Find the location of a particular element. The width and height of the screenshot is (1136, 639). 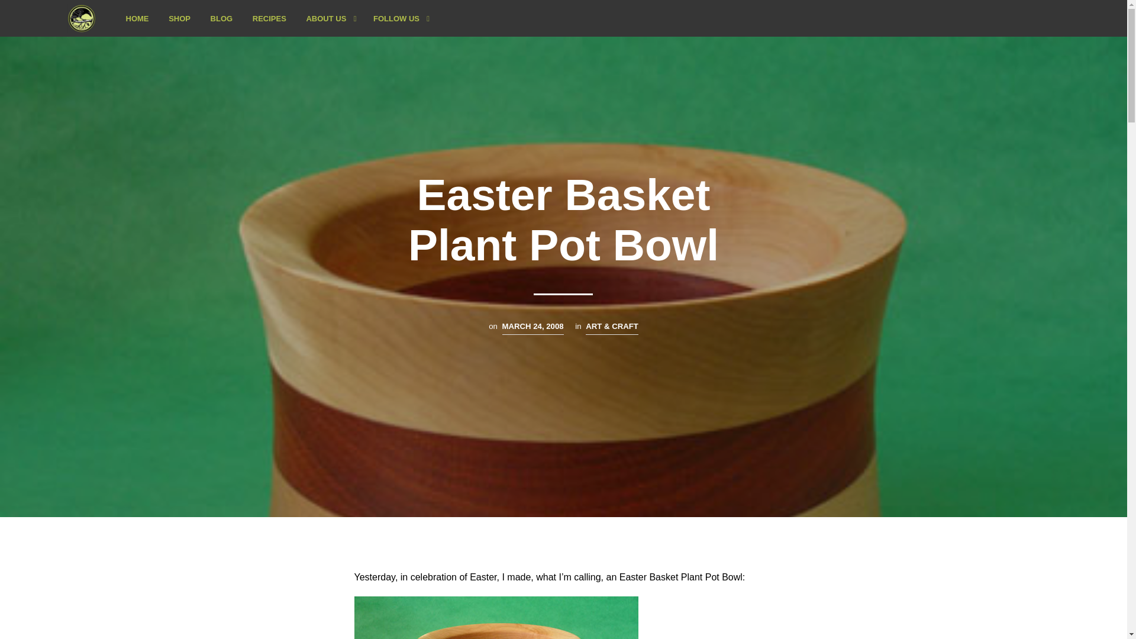

Permalink to Easter Basket Plant Pot Bowl is located at coordinates (532, 328).